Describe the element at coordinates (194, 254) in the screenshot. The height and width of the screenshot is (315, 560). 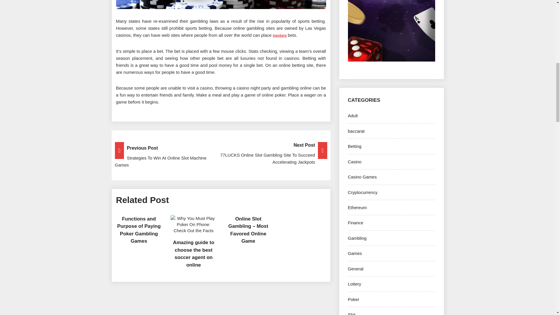
I see `Amazing guide to choose the best soccer agent on online` at that location.